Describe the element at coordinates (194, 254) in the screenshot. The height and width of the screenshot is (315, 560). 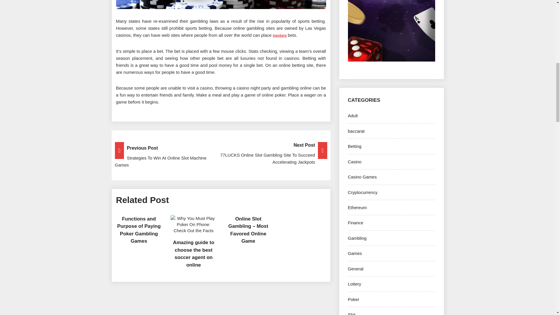
I see `Amazing guide to choose the best soccer agent on online` at that location.